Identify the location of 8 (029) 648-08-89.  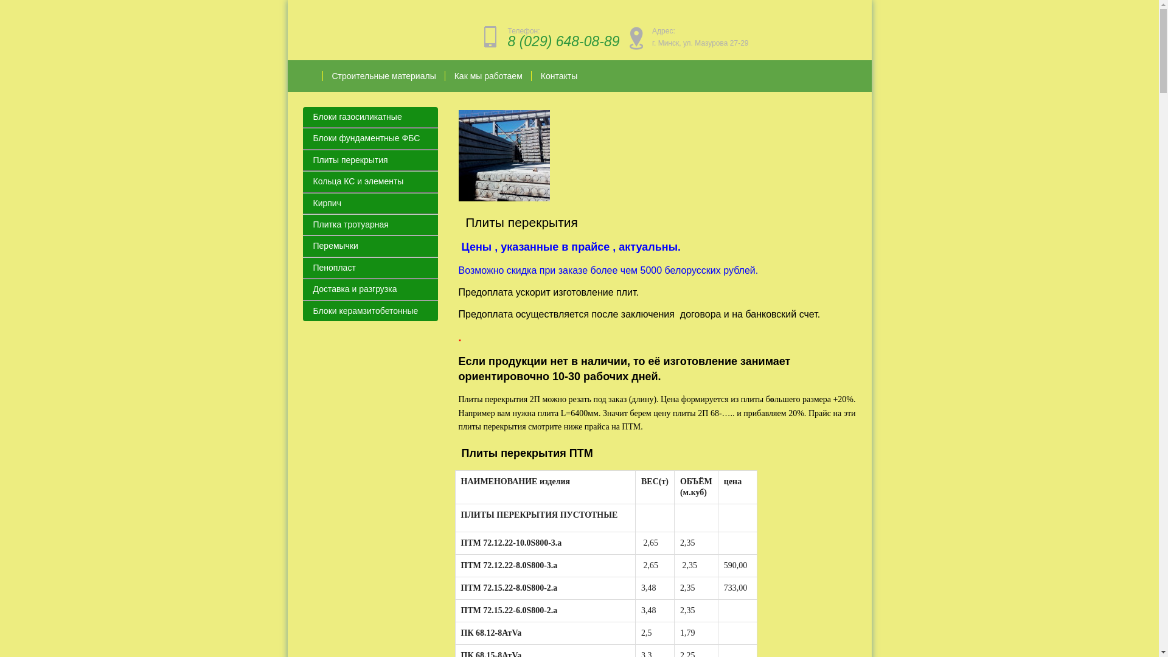
(563, 41).